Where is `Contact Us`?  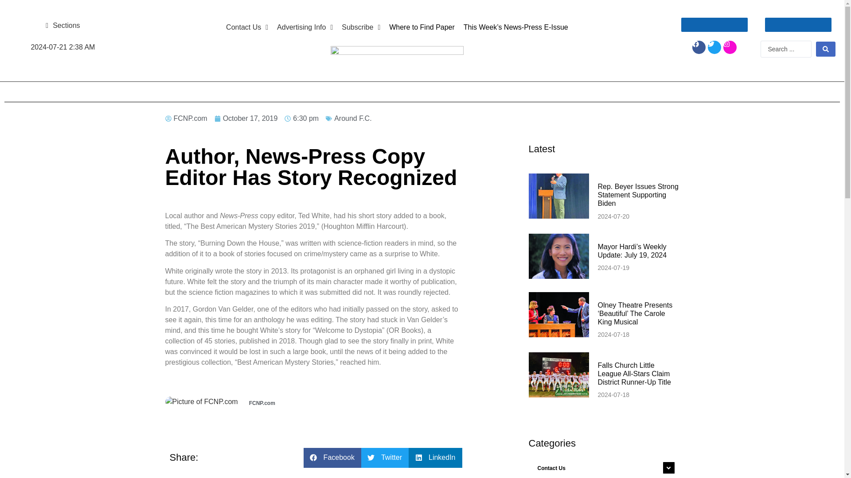 Contact Us is located at coordinates (604, 467).